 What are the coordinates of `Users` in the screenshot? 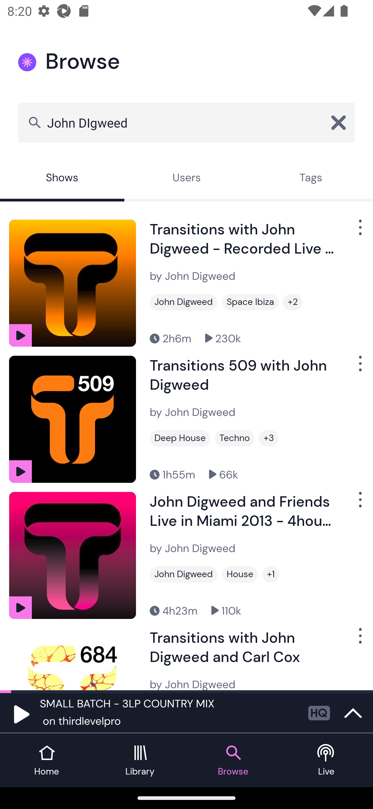 It's located at (187, 179).